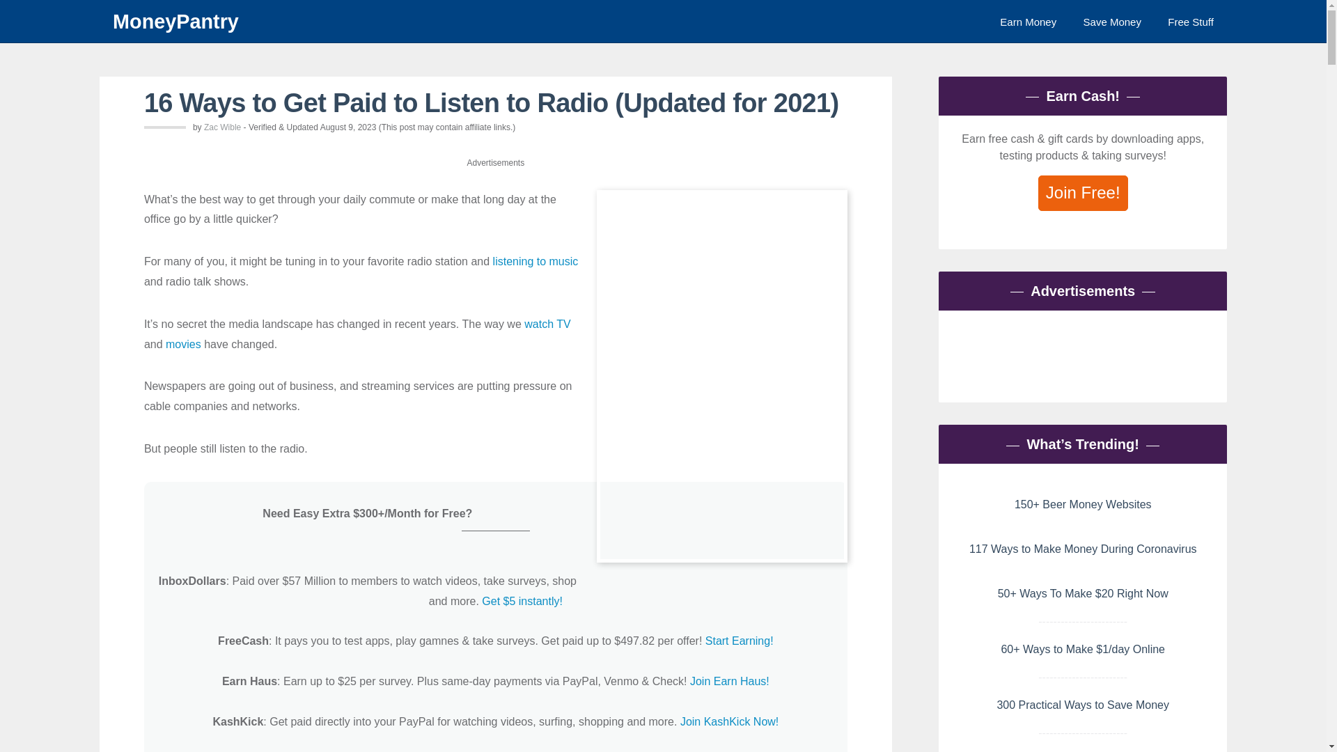 The height and width of the screenshot is (752, 1337). Describe the element at coordinates (1191, 21) in the screenshot. I see `Free Stuff` at that location.